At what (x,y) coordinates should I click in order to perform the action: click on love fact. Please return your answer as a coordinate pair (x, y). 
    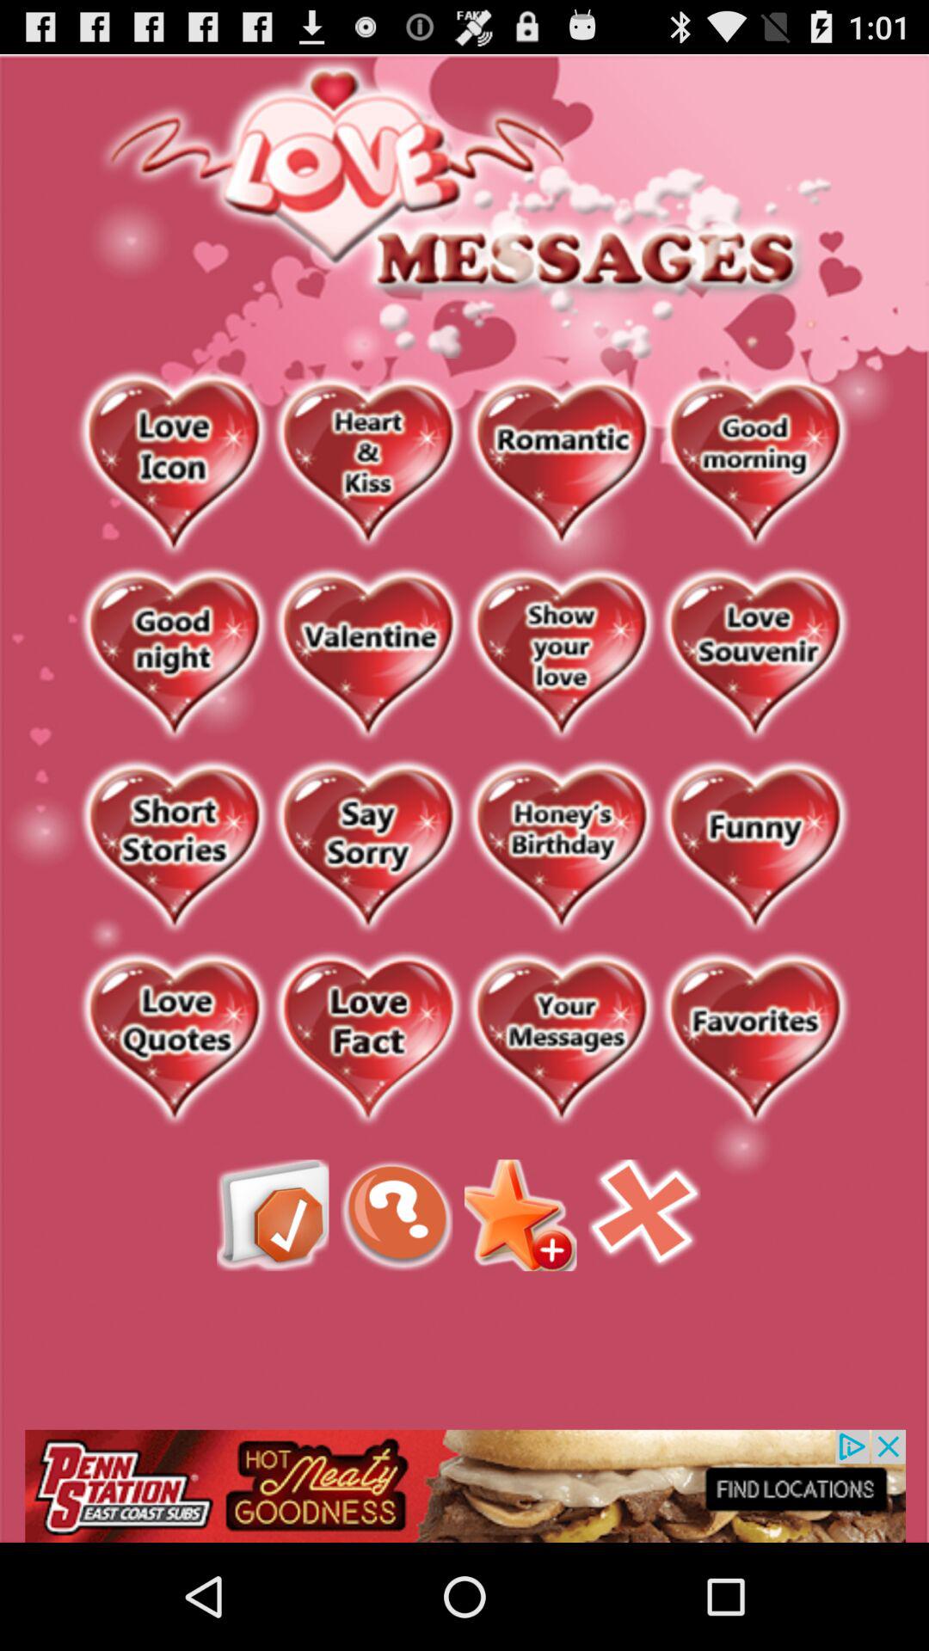
    Looking at the image, I should click on (368, 1040).